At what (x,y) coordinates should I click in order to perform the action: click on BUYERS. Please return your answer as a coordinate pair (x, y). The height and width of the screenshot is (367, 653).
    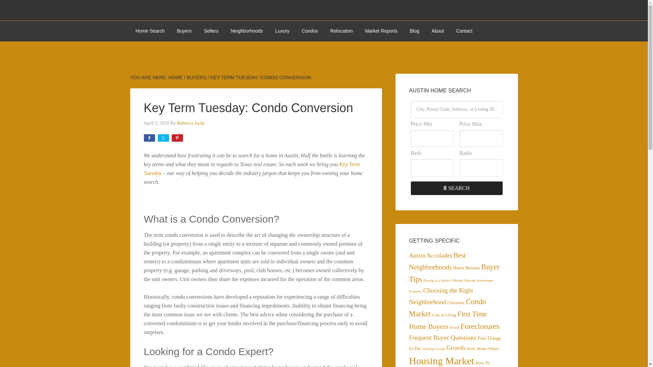
    Looking at the image, I should click on (197, 77).